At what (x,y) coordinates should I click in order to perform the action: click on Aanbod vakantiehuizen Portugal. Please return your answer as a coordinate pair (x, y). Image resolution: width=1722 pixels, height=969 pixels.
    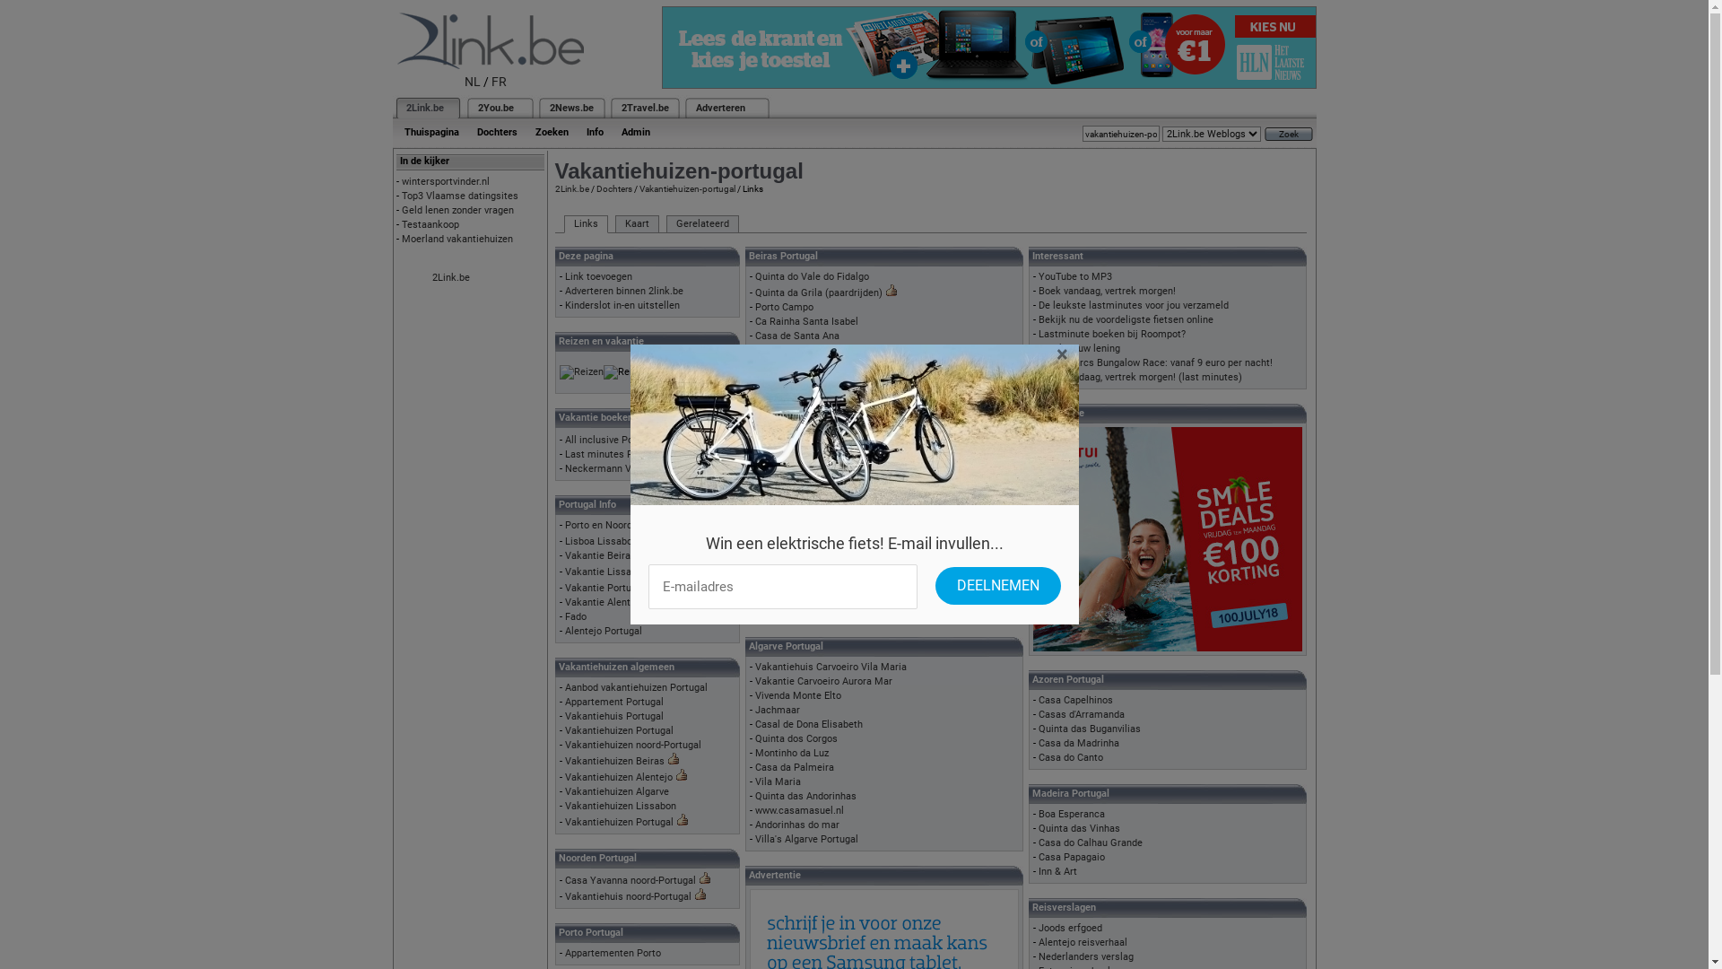
    Looking at the image, I should click on (637, 687).